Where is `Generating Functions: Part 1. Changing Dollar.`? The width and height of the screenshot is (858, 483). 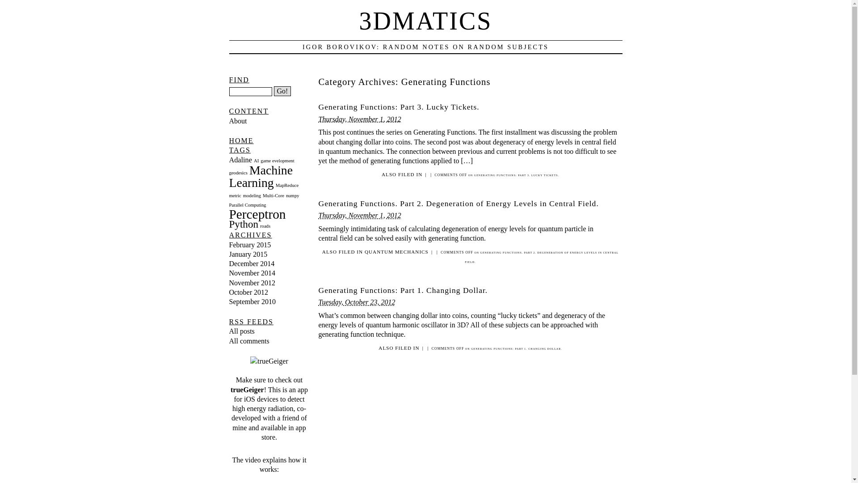 Generating Functions: Part 1. Changing Dollar. is located at coordinates (403, 290).